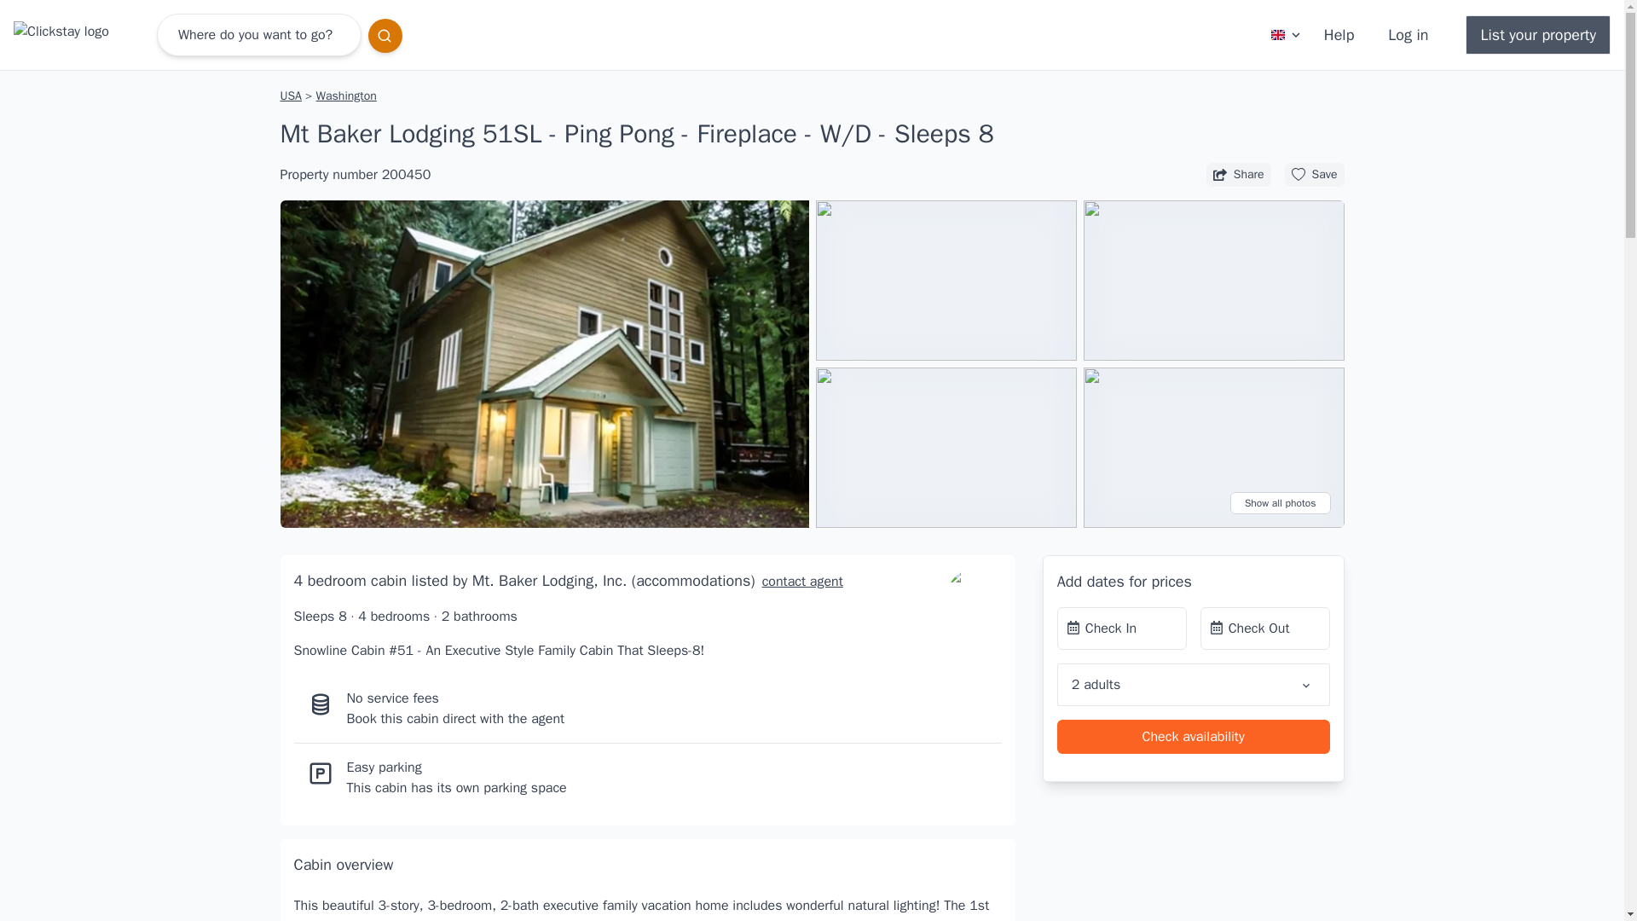  Describe the element at coordinates (385, 35) in the screenshot. I see `Search` at that location.